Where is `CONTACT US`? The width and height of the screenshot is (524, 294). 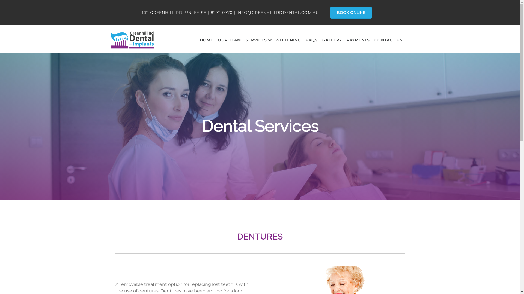 CONTACT US is located at coordinates (389, 40).